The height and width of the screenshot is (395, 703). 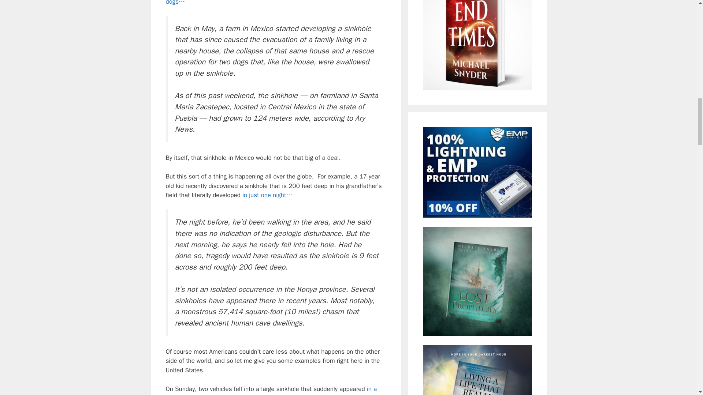 What do you see at coordinates (264, 195) in the screenshot?
I see `in just one night` at bounding box center [264, 195].